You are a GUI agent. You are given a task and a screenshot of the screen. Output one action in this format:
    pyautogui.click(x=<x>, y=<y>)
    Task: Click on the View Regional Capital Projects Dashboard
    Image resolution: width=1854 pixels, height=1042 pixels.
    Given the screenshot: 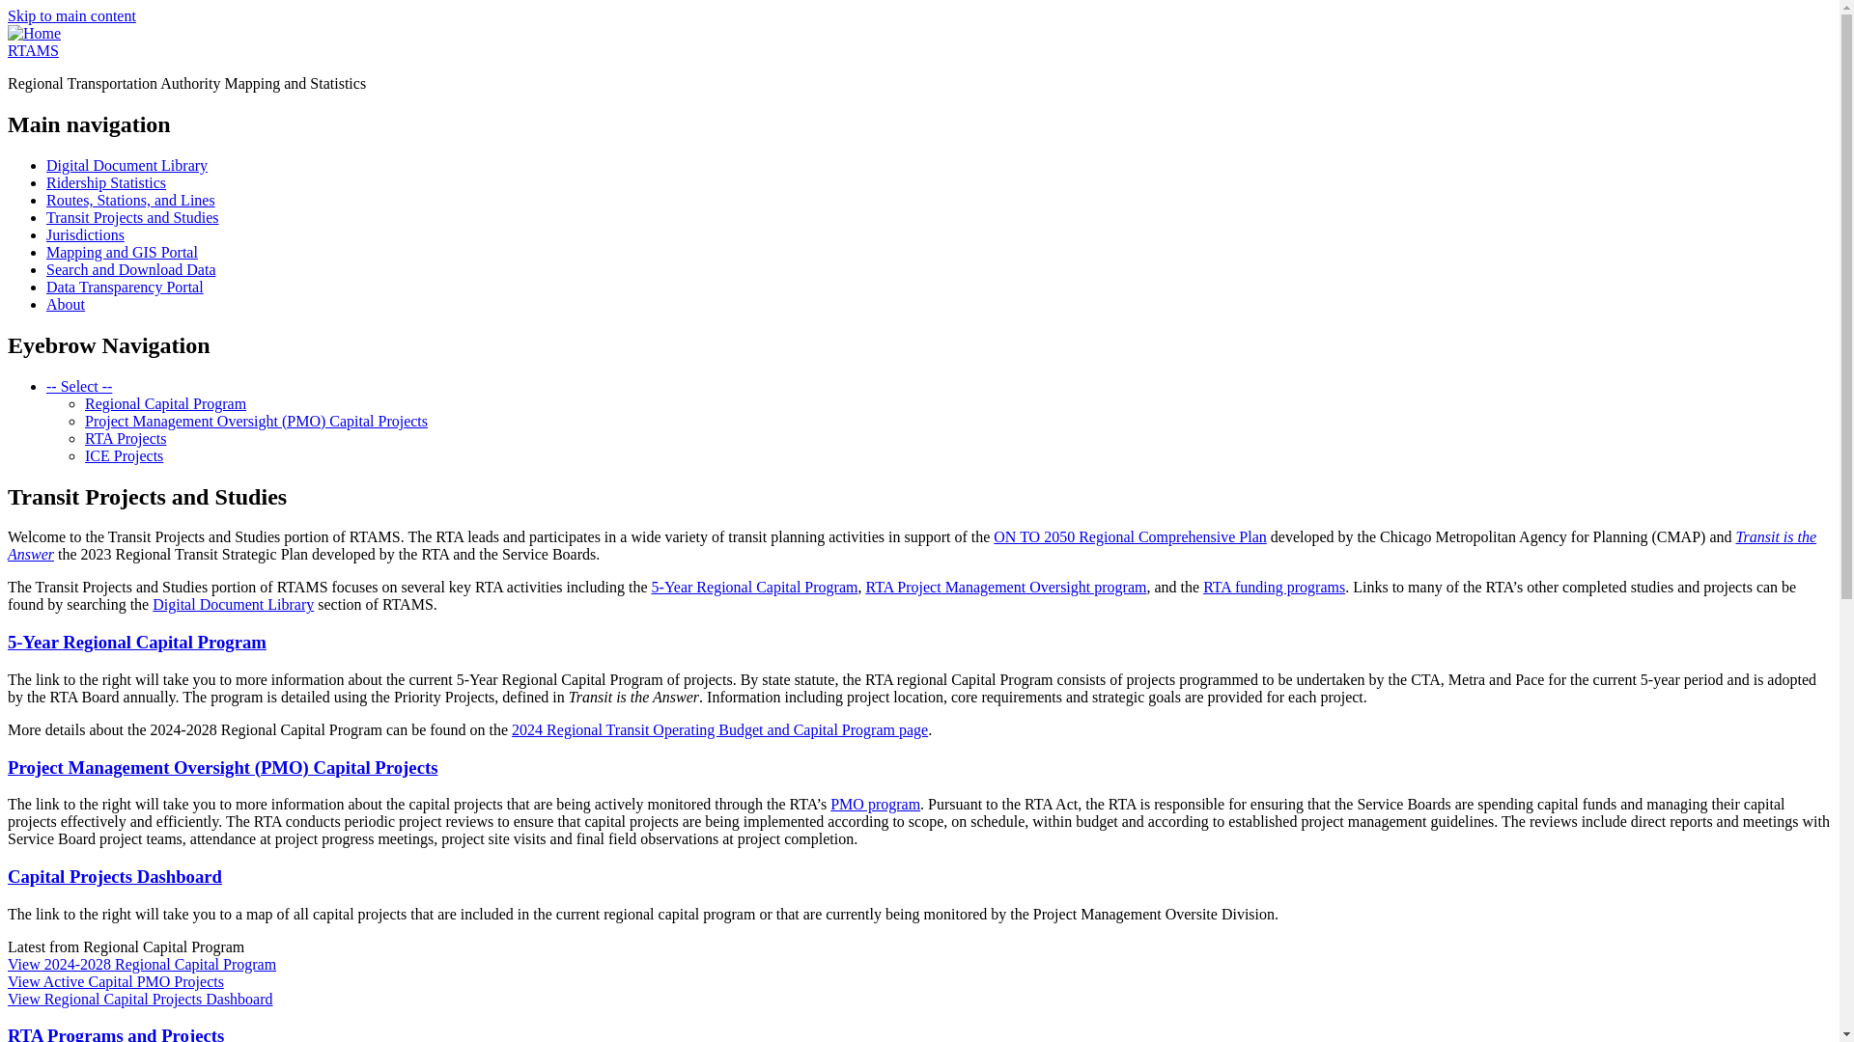 What is the action you would take?
    pyautogui.click(x=139, y=1000)
    